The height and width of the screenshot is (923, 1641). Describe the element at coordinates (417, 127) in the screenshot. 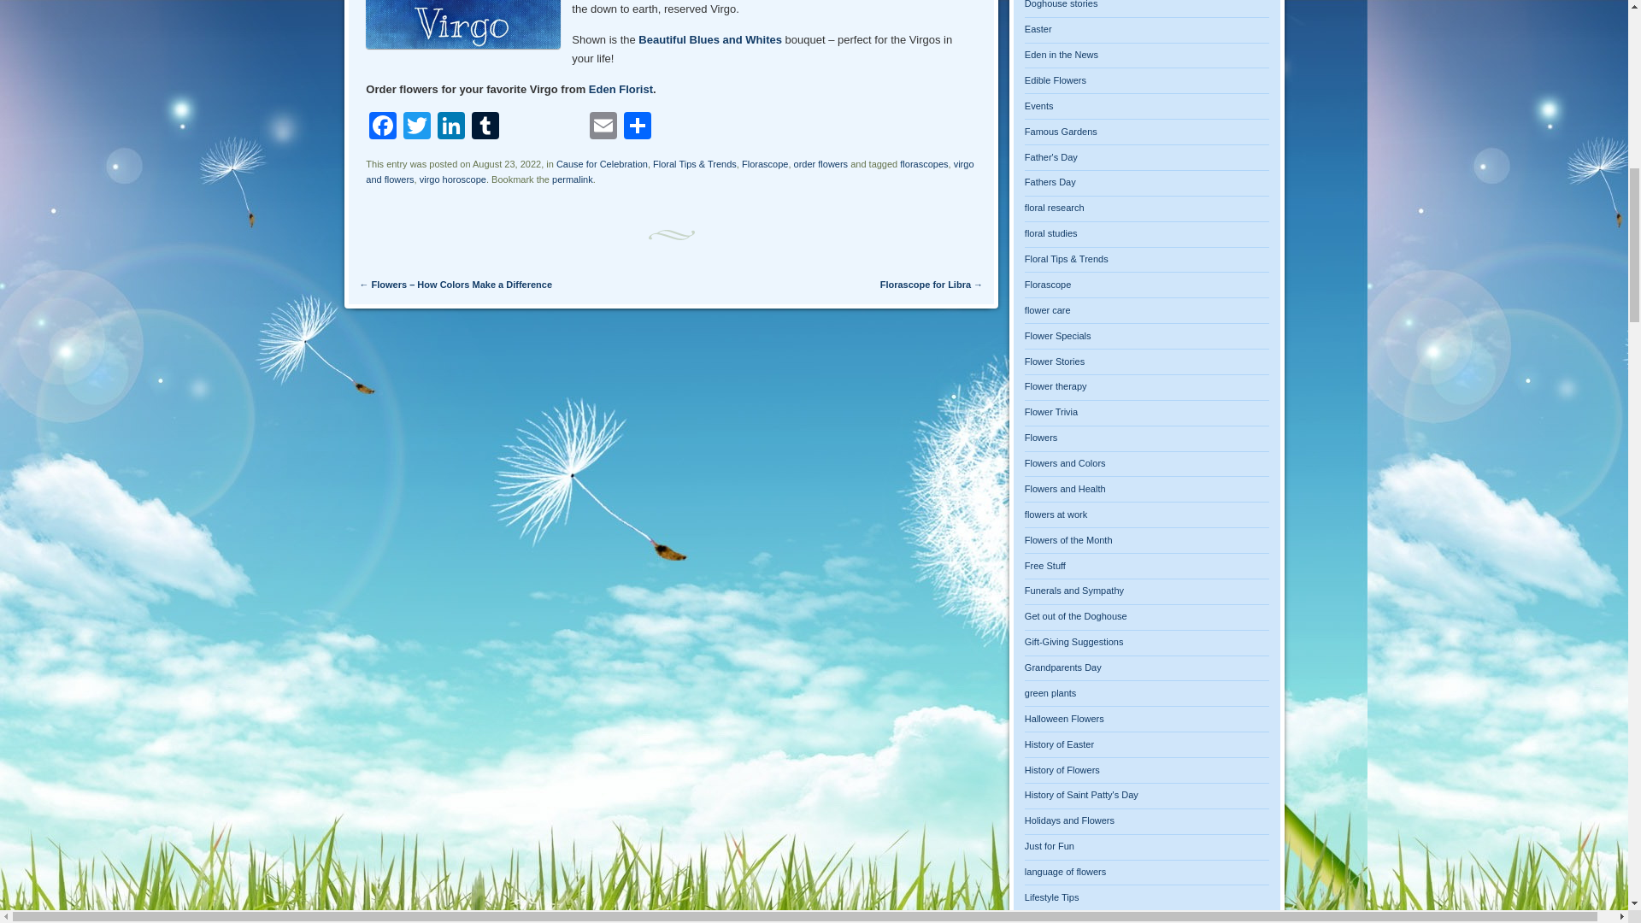

I see `Twitter` at that location.